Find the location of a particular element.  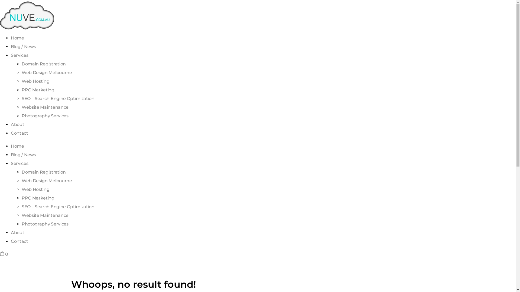

Home is located at coordinates (17, 38).